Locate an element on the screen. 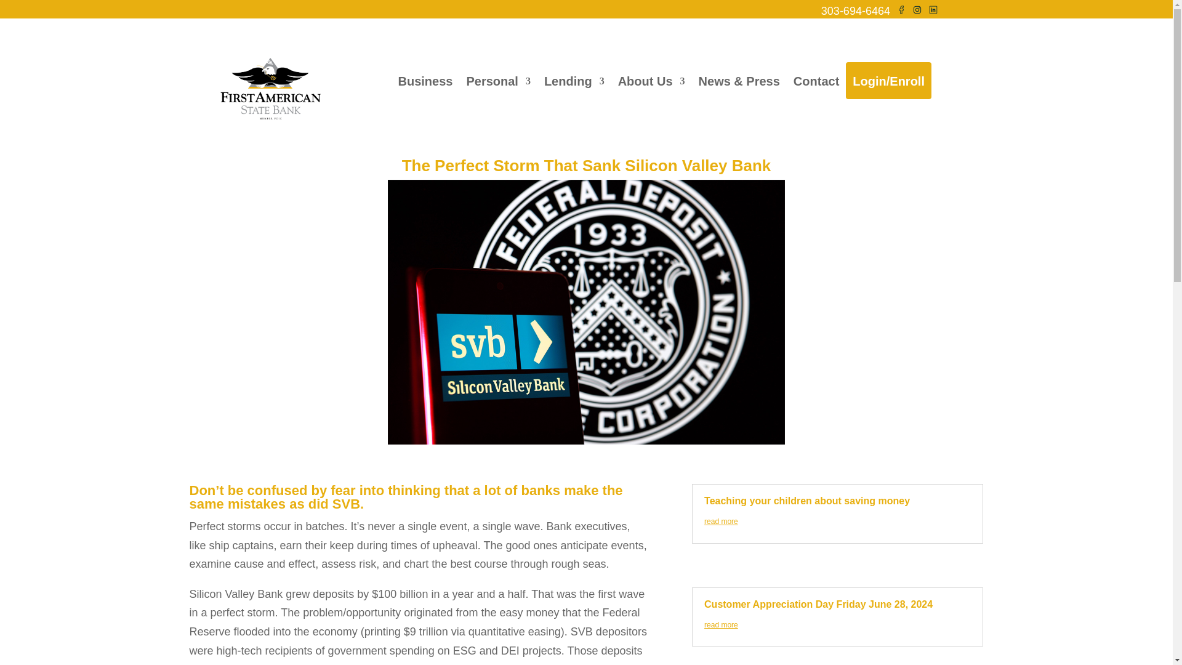 This screenshot has height=665, width=1182. Personal is located at coordinates (497, 81).